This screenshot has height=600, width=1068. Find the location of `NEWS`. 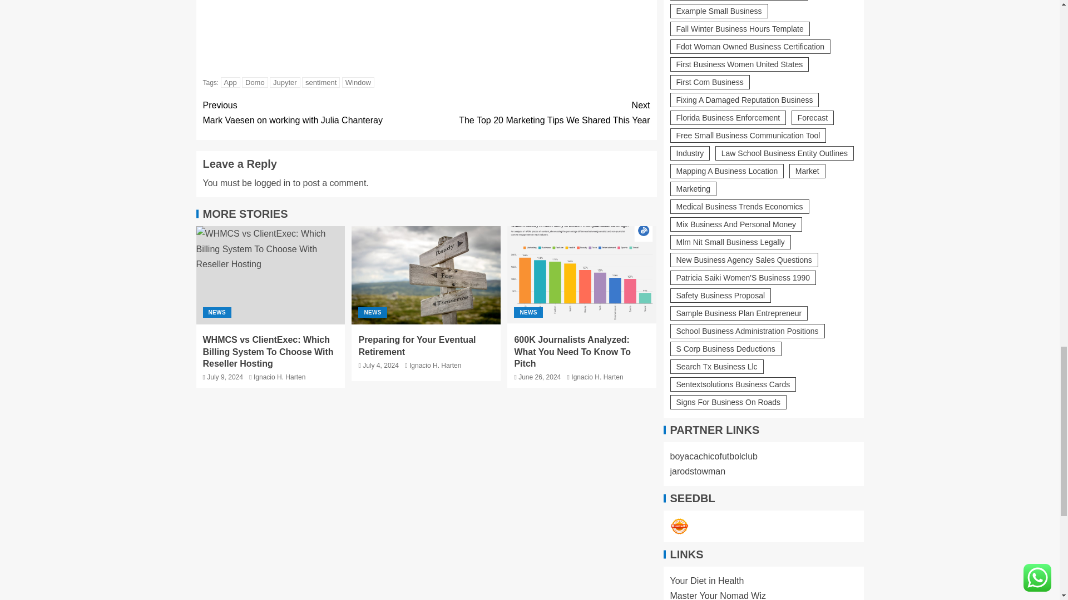

NEWS is located at coordinates (537, 113).